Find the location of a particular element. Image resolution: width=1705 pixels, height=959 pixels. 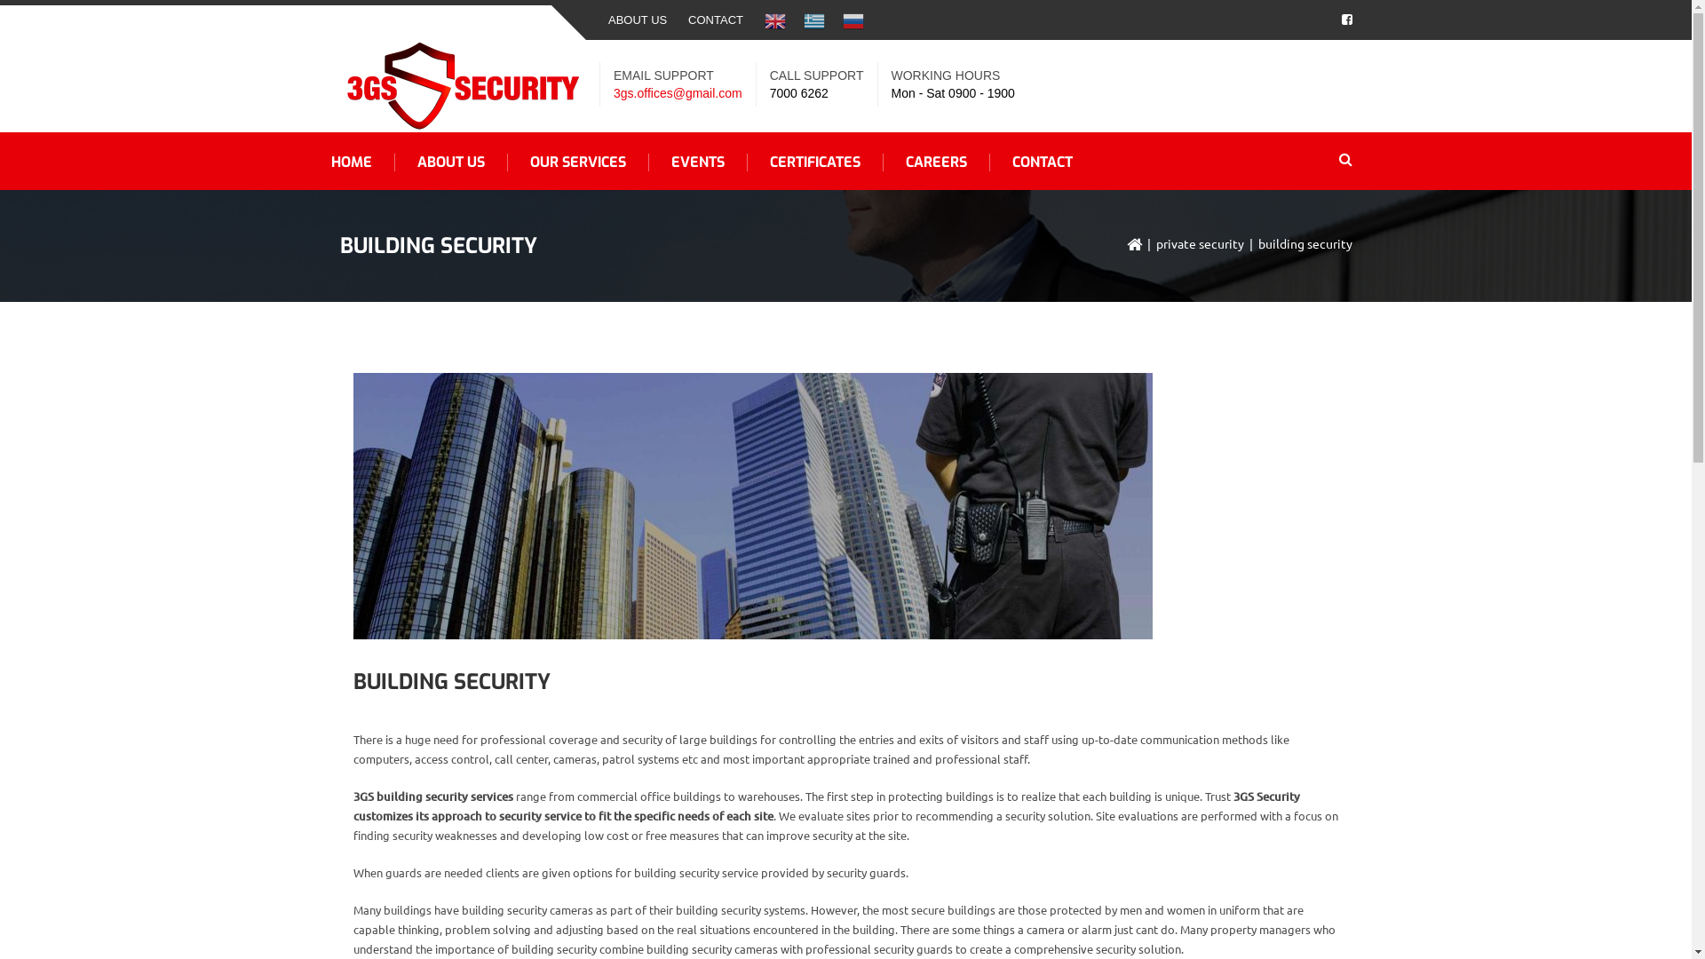

CERTIFICATES is located at coordinates (815, 162).